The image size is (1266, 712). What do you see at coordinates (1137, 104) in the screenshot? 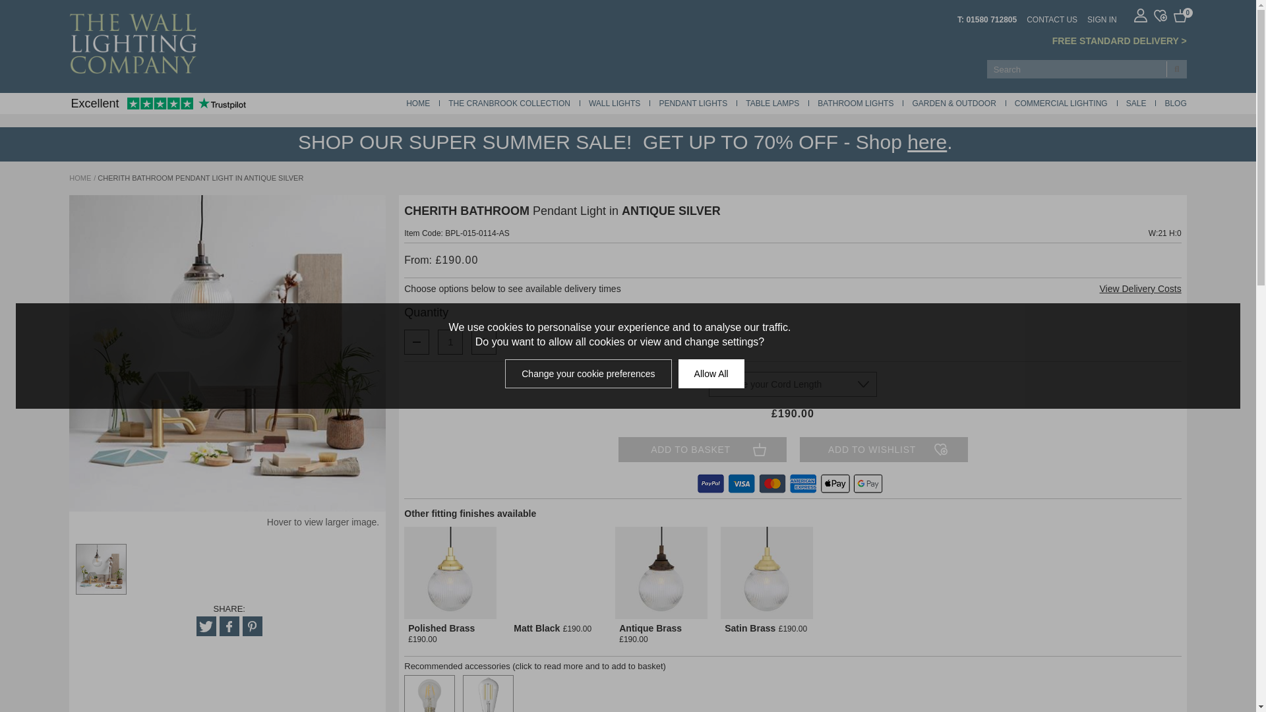
I see `SALE` at bounding box center [1137, 104].